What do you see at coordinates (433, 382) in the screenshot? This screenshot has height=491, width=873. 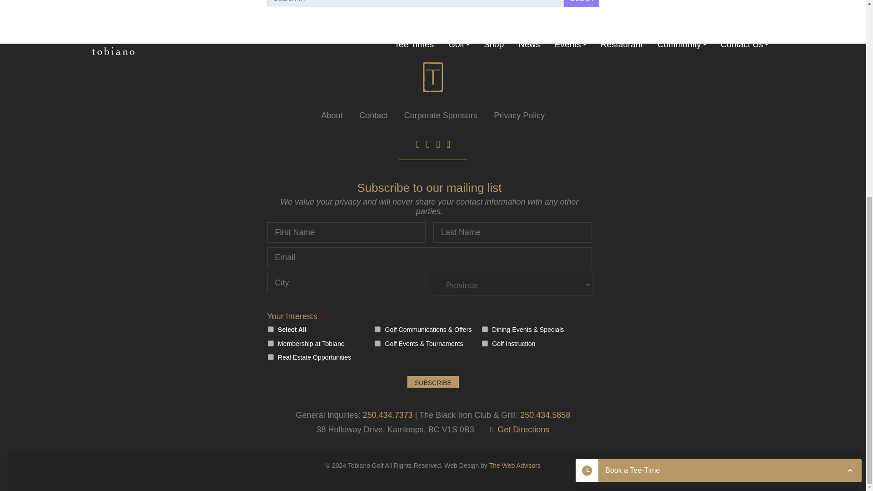 I see `Subscribe` at bounding box center [433, 382].